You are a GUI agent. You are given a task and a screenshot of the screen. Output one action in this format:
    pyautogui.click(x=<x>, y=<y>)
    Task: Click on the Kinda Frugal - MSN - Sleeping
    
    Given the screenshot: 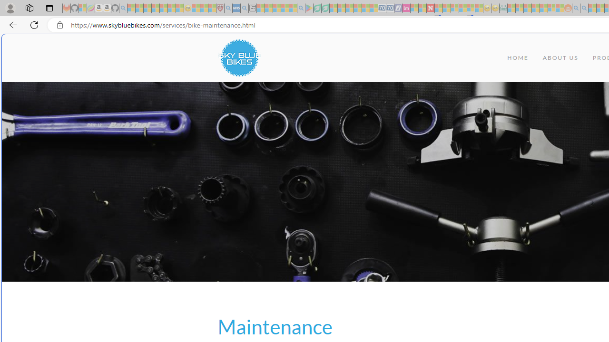 What is the action you would take?
    pyautogui.click(x=543, y=9)
    